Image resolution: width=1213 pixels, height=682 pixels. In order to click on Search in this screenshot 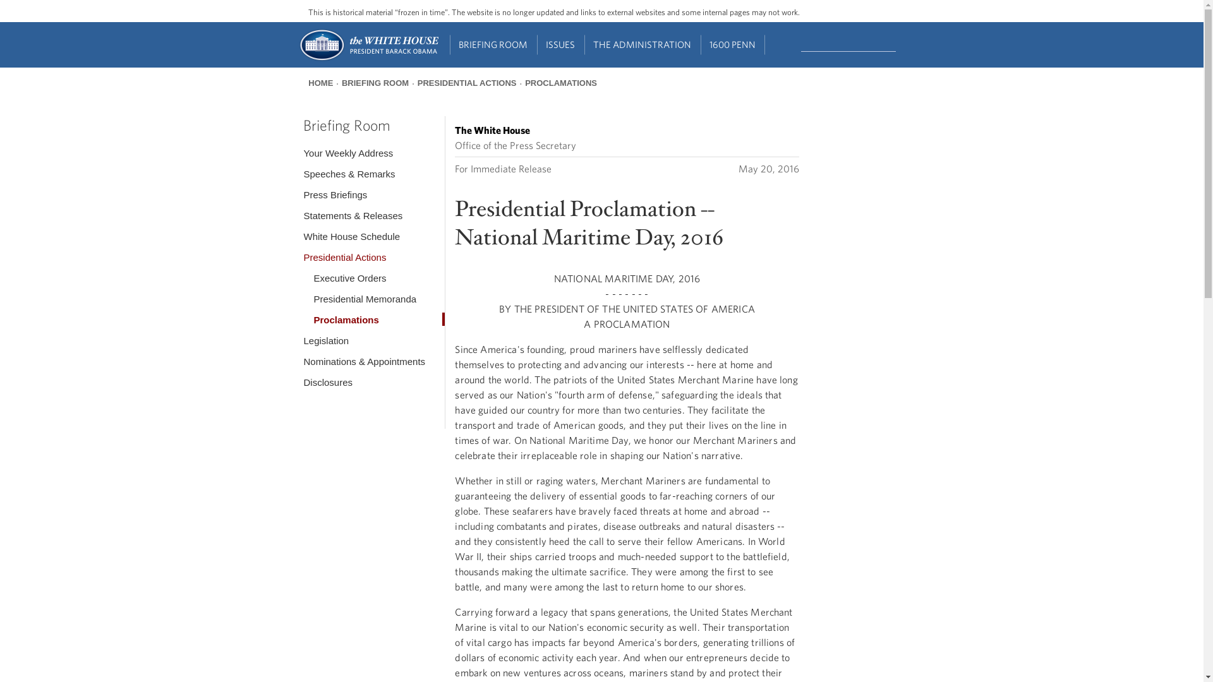, I will do `click(897, 43)`.